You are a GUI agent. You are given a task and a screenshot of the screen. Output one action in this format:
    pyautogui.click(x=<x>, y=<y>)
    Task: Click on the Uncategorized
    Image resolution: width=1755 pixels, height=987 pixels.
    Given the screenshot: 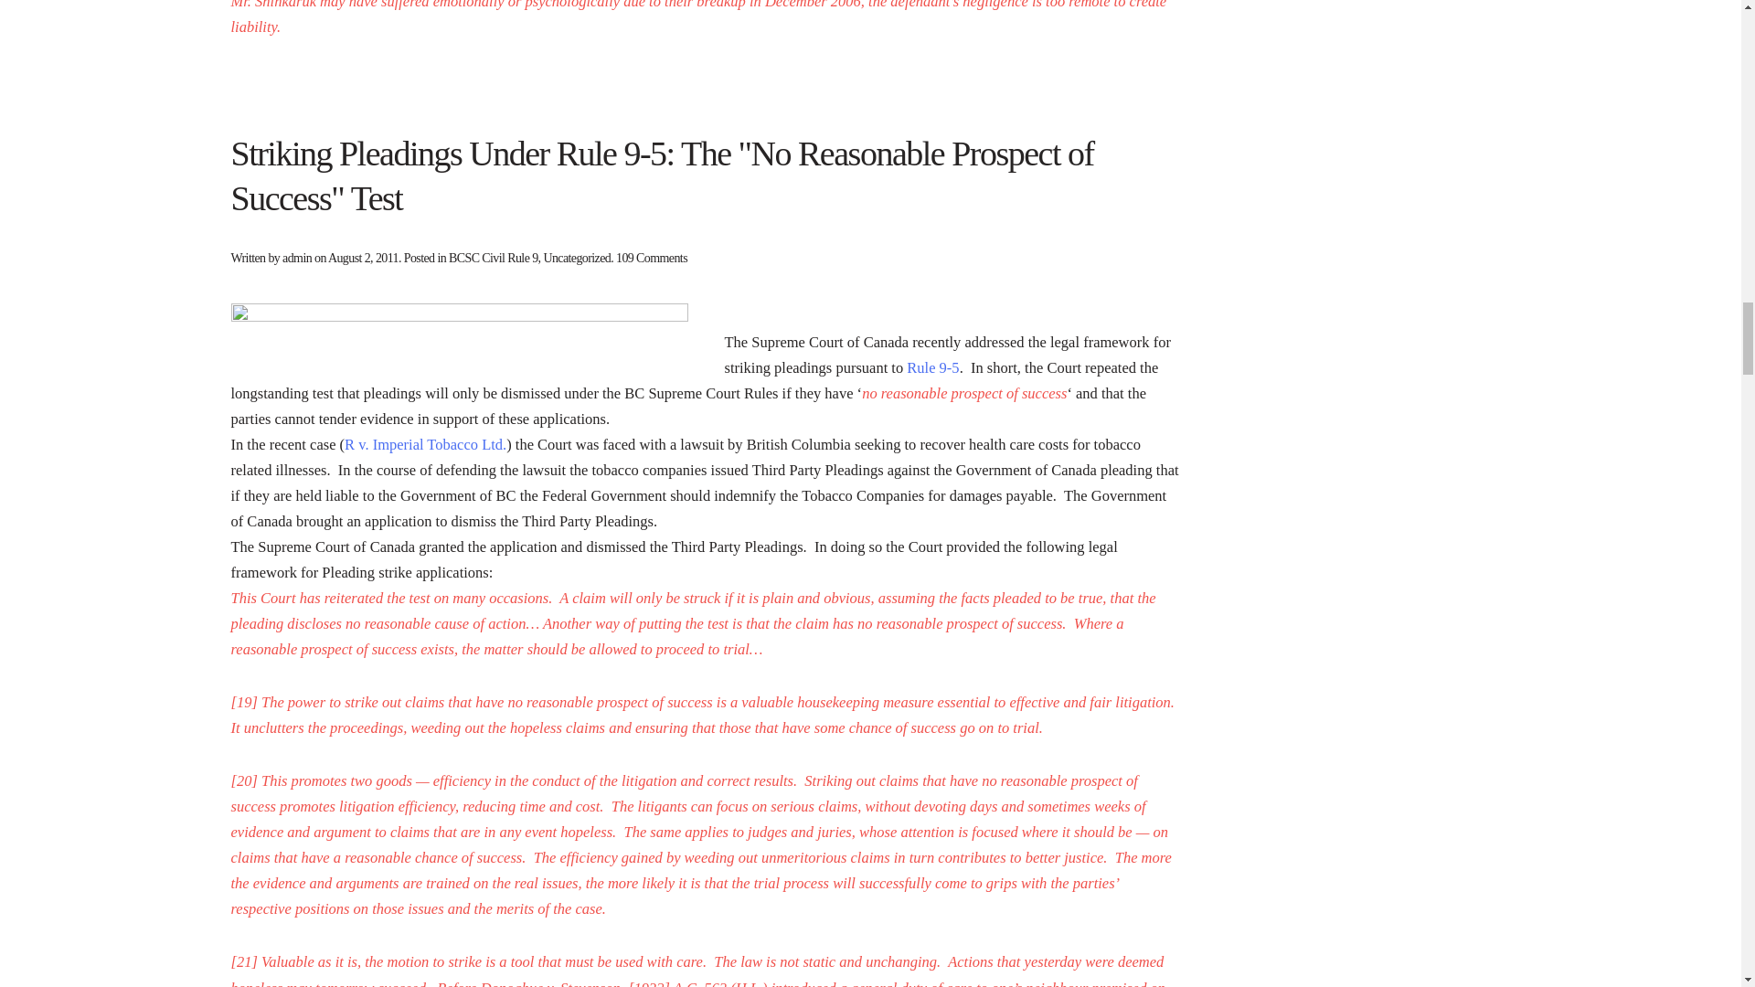 What is the action you would take?
    pyautogui.click(x=576, y=258)
    